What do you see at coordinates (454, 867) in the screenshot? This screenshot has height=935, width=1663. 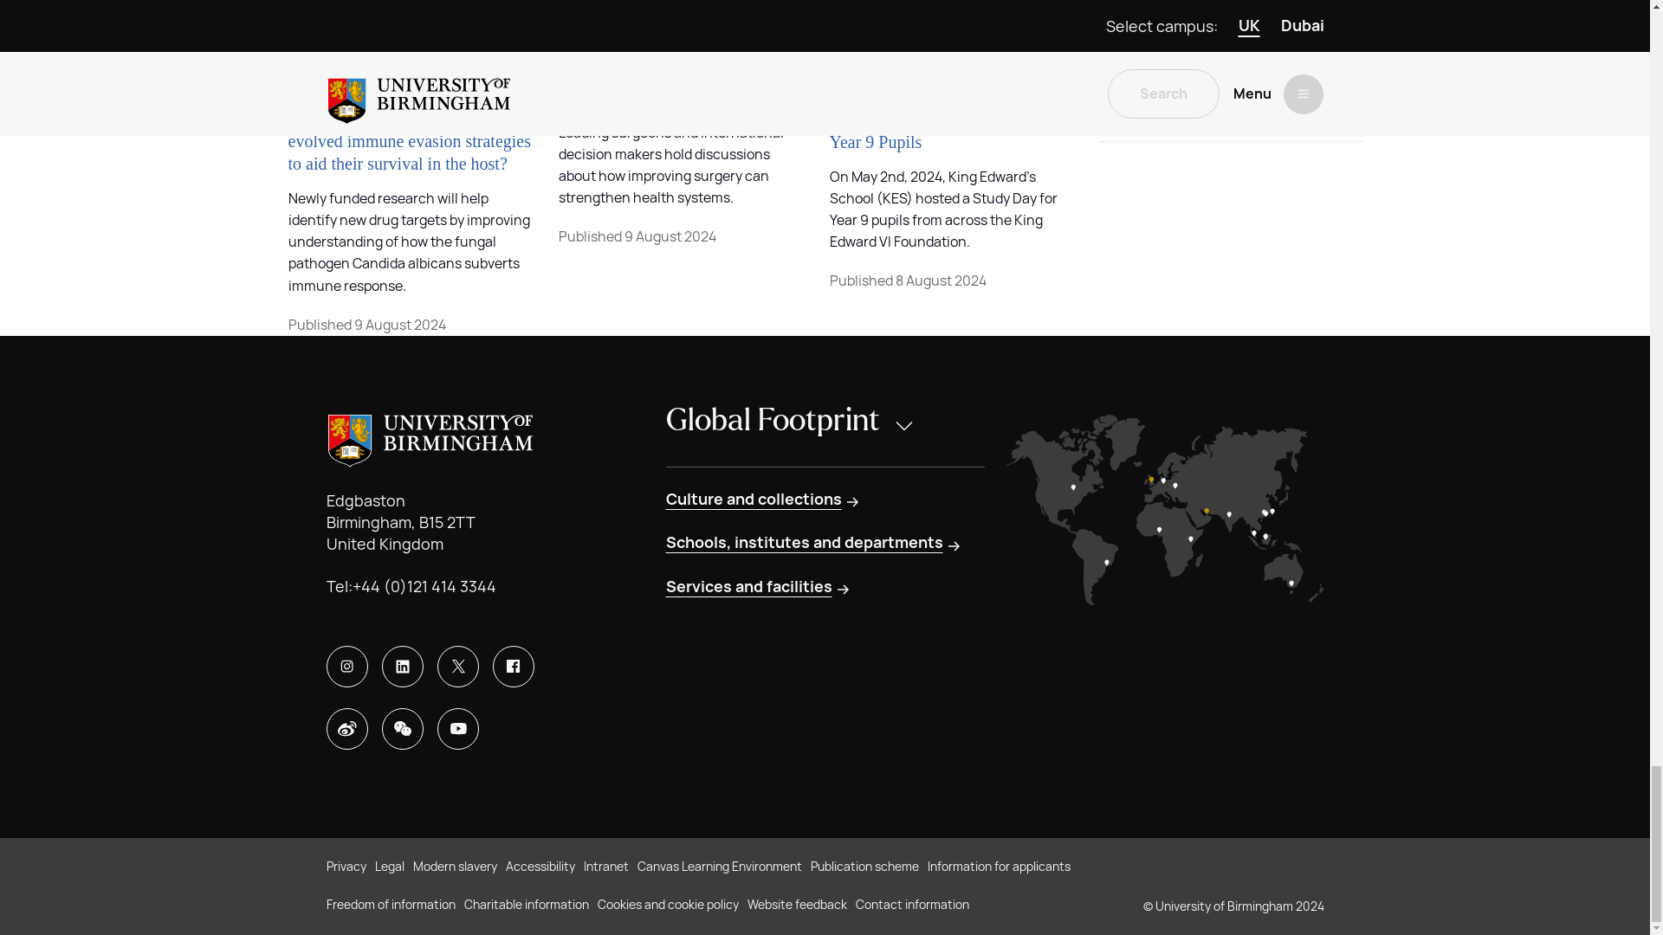 I see `Modern slavery` at bounding box center [454, 867].